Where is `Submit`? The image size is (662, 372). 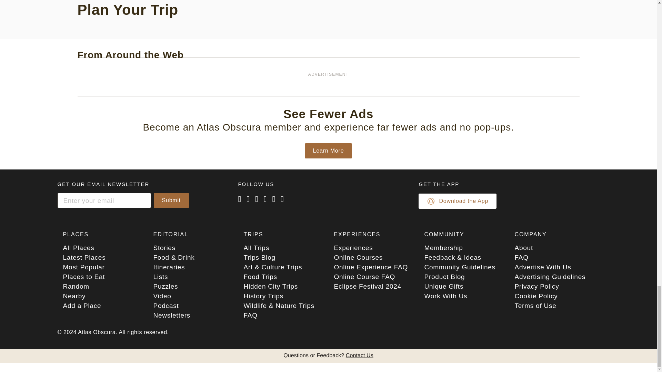
Submit is located at coordinates (171, 200).